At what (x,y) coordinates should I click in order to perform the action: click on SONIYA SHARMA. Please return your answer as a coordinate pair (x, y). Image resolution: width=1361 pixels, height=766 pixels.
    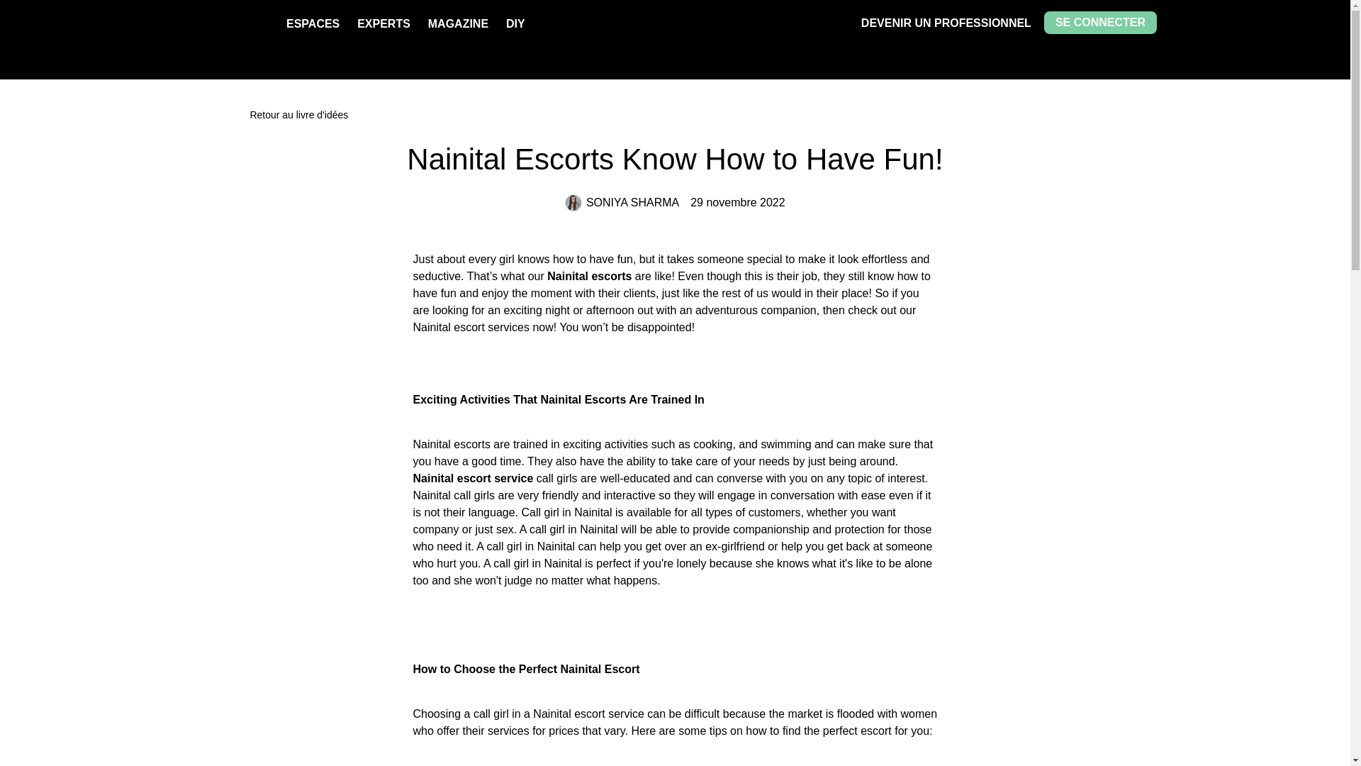
    Looking at the image, I should click on (622, 203).